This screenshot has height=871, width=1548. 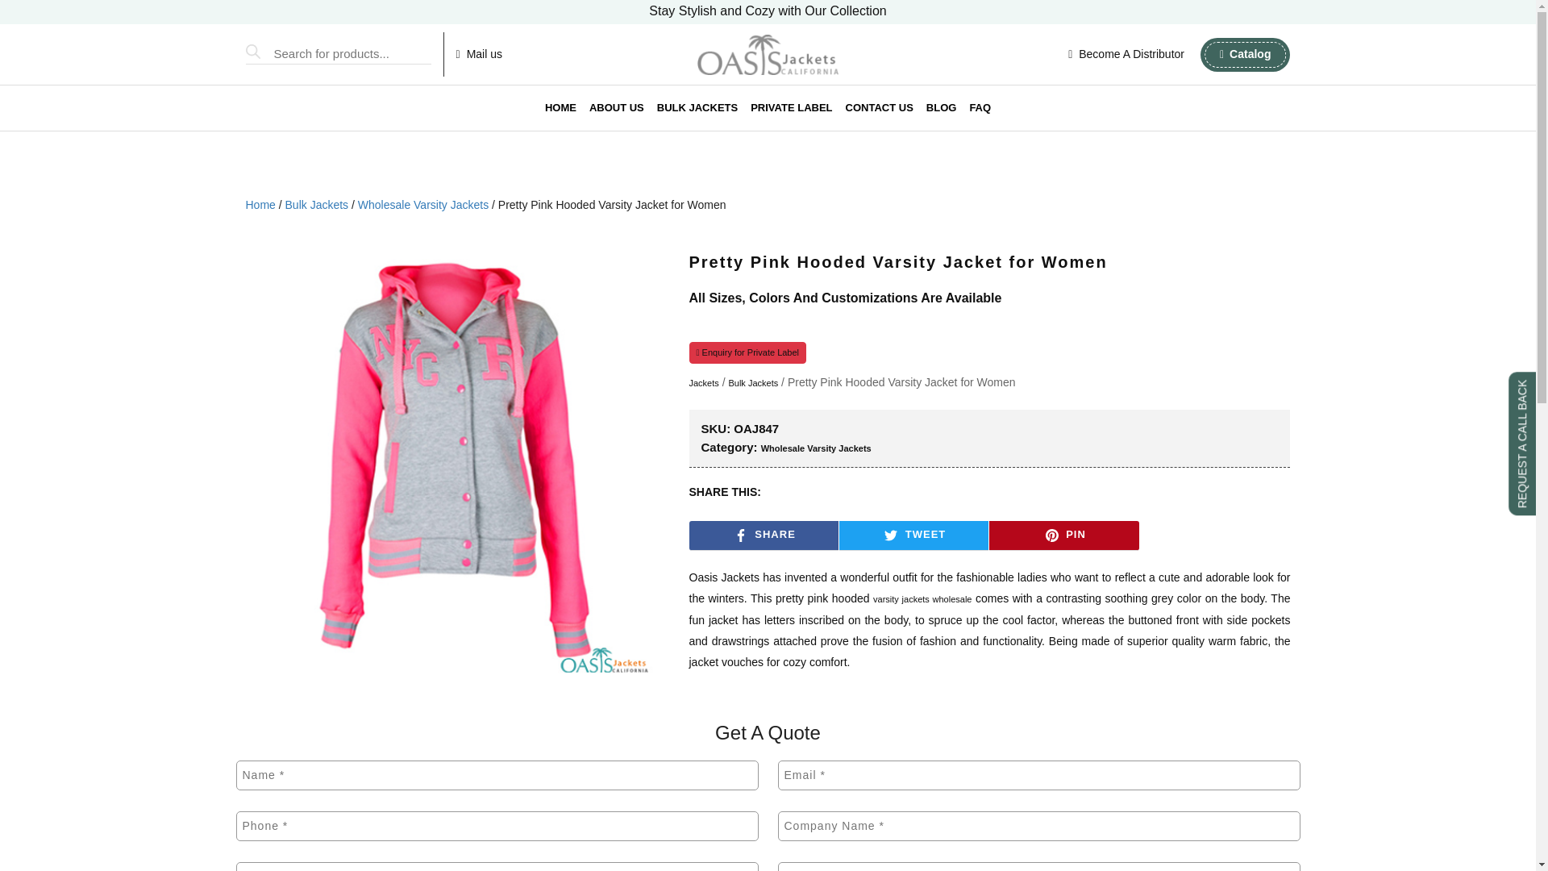 What do you see at coordinates (616, 108) in the screenshot?
I see `About Us` at bounding box center [616, 108].